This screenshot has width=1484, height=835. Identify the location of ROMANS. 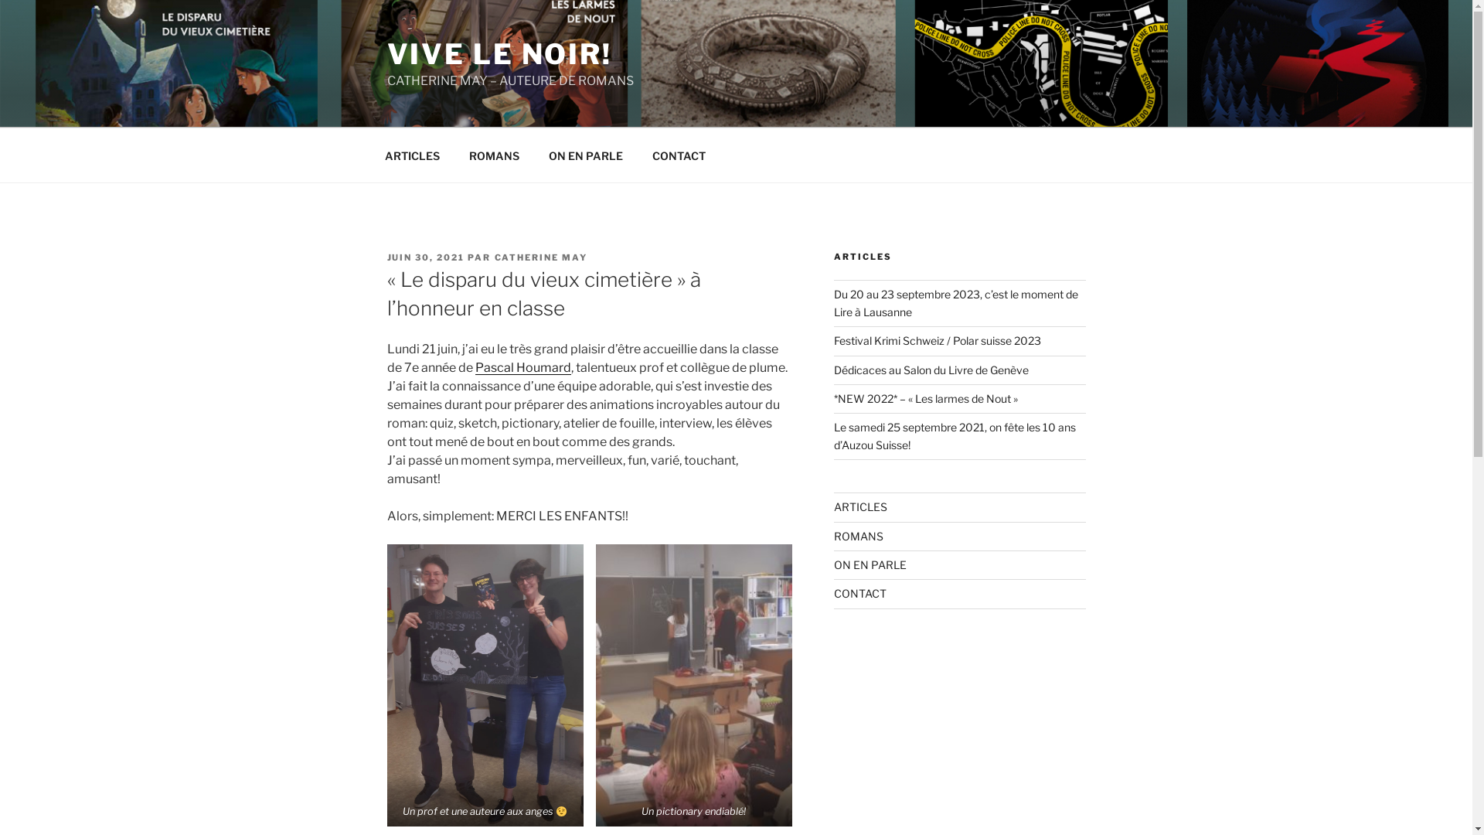
(495, 155).